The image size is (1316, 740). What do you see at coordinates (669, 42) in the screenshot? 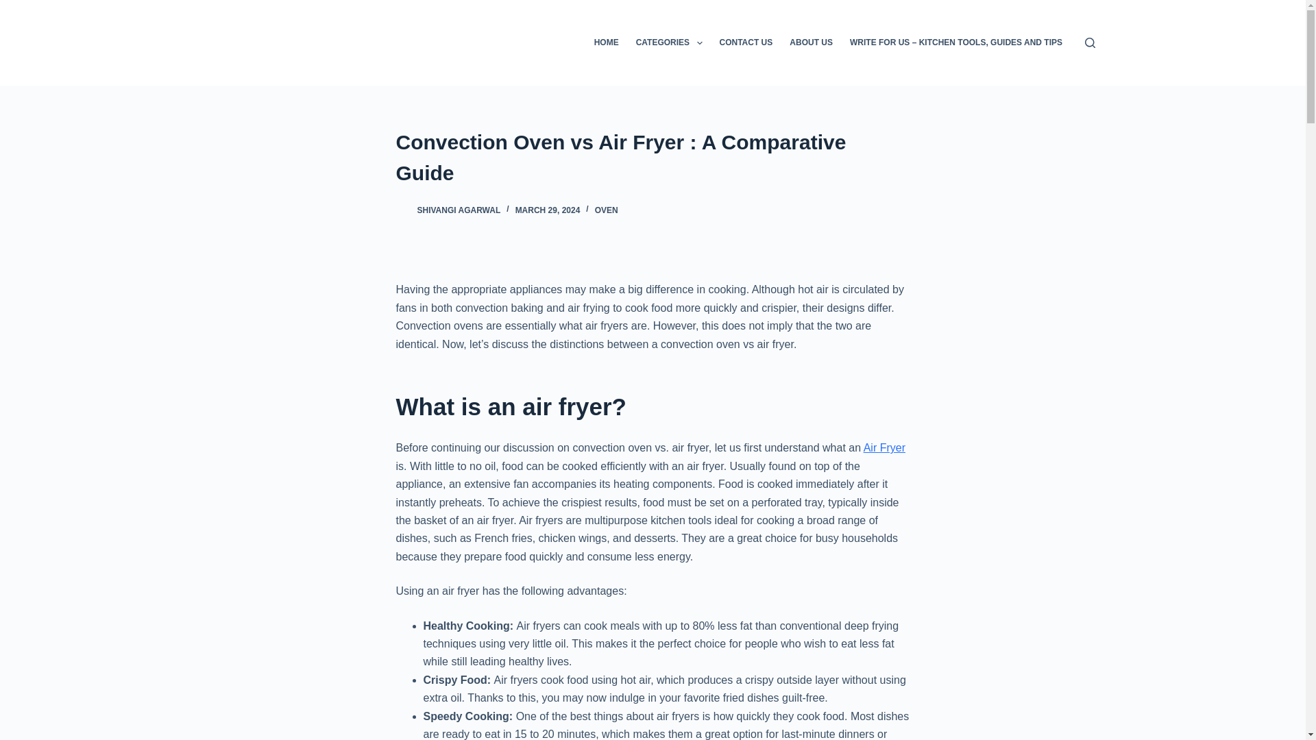
I see `CATEGORIES` at bounding box center [669, 42].